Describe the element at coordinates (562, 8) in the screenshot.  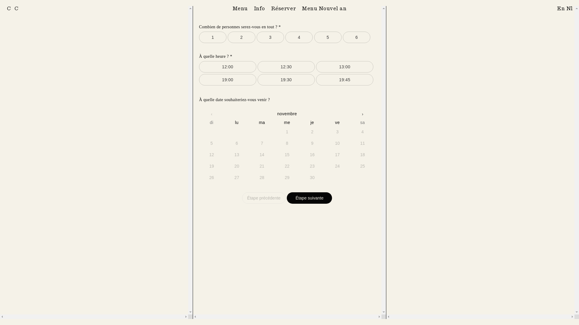
I see `En` at that location.